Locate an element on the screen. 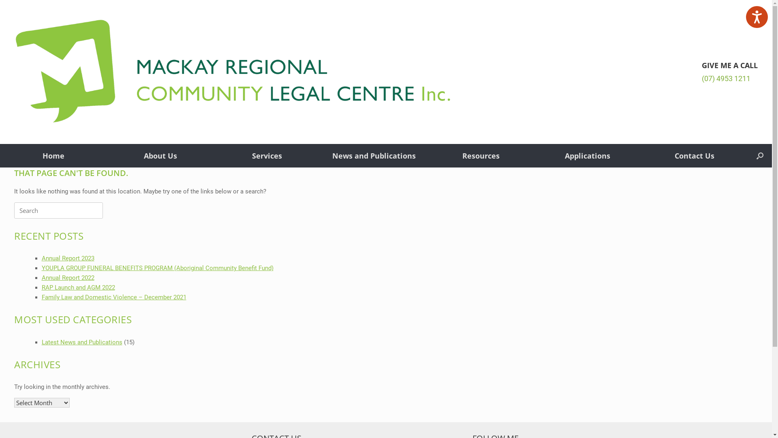  Contact Us is located at coordinates (695, 156).